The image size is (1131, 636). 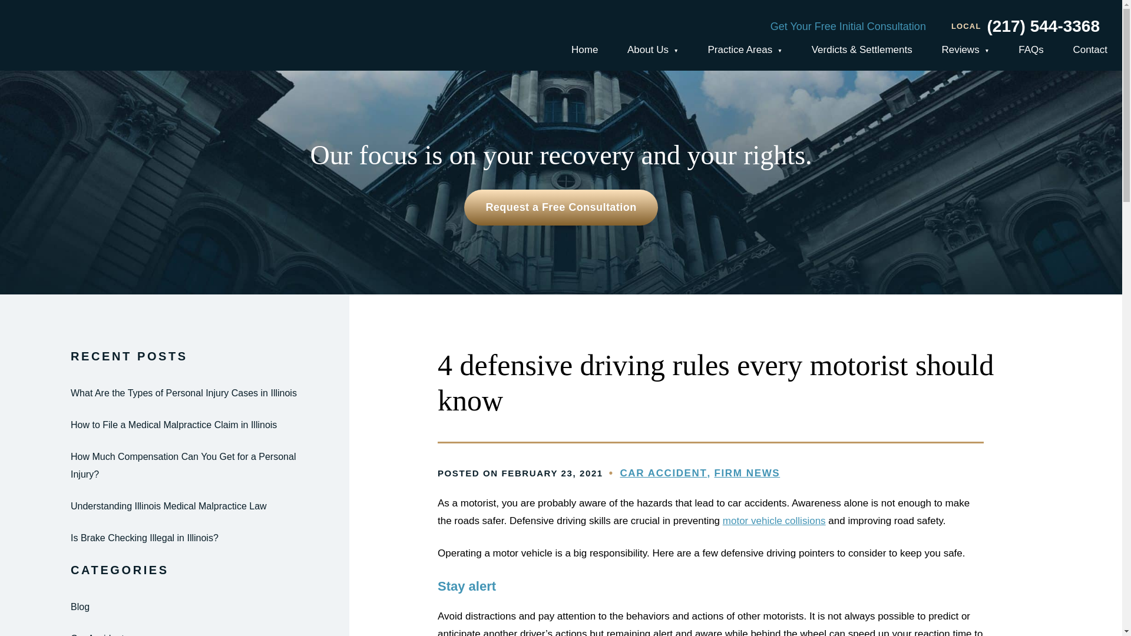 I want to click on How Much Compensation Can You Get for a Personal Injury?, so click(x=174, y=465).